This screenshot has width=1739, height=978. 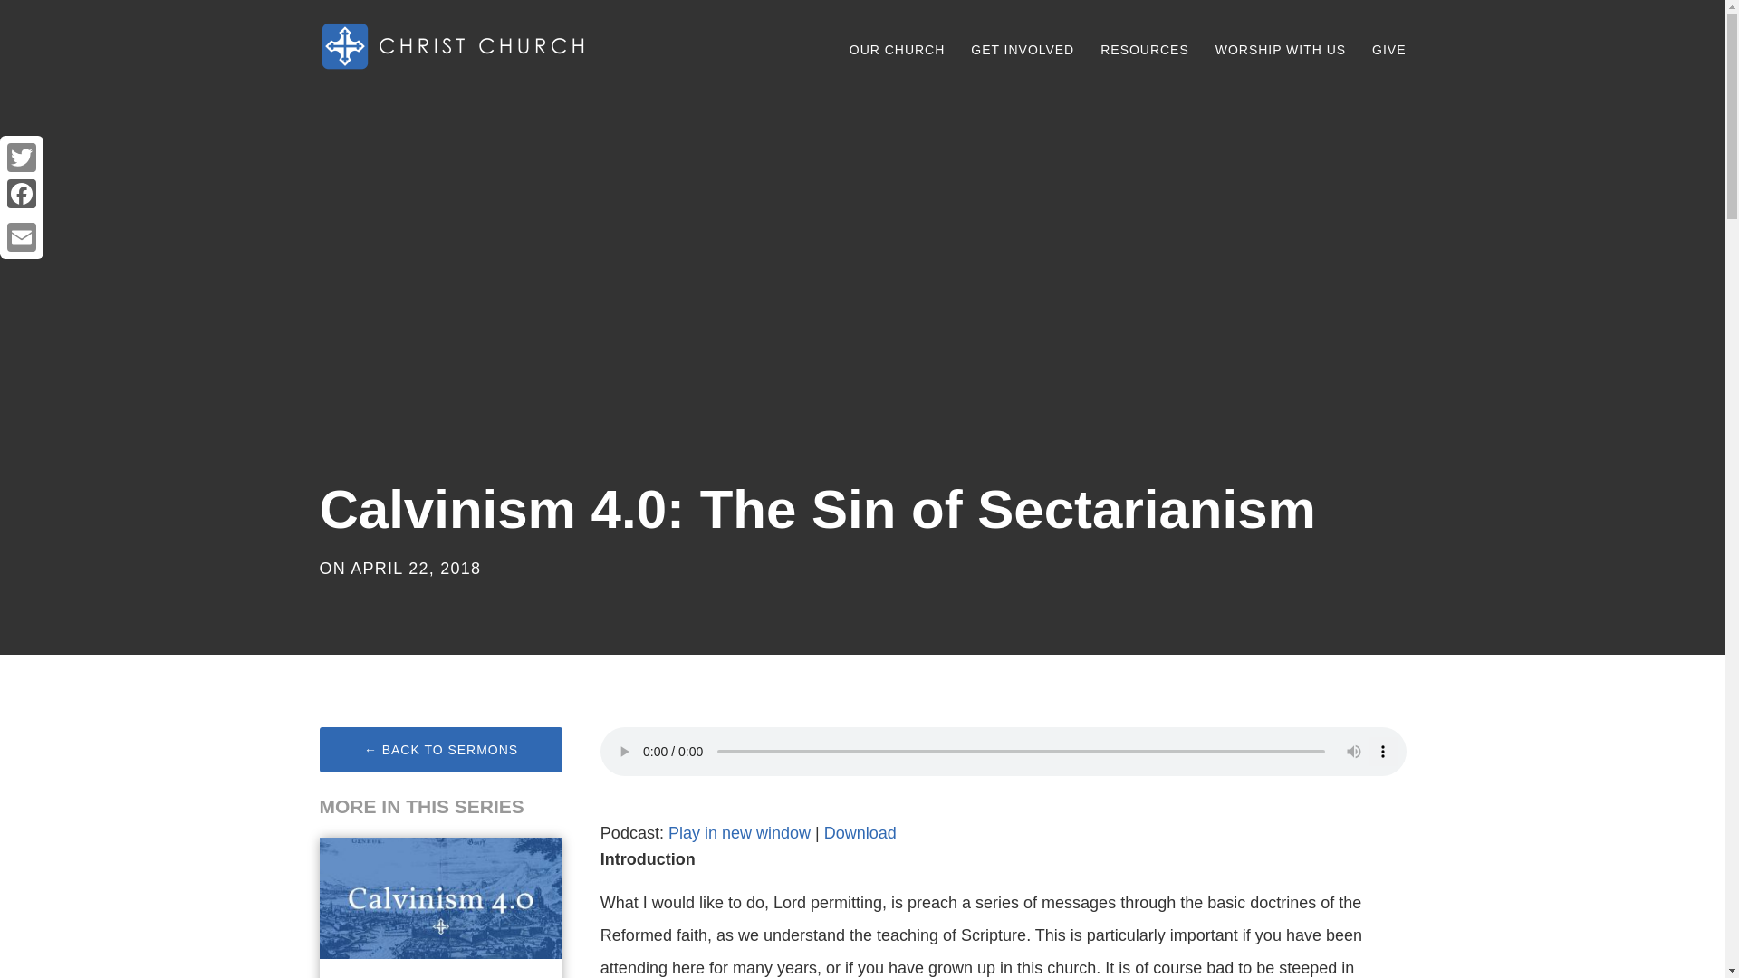 I want to click on Calvinism 4.0: Global Grace, Not Global Indulgence, so click(x=417, y=976).